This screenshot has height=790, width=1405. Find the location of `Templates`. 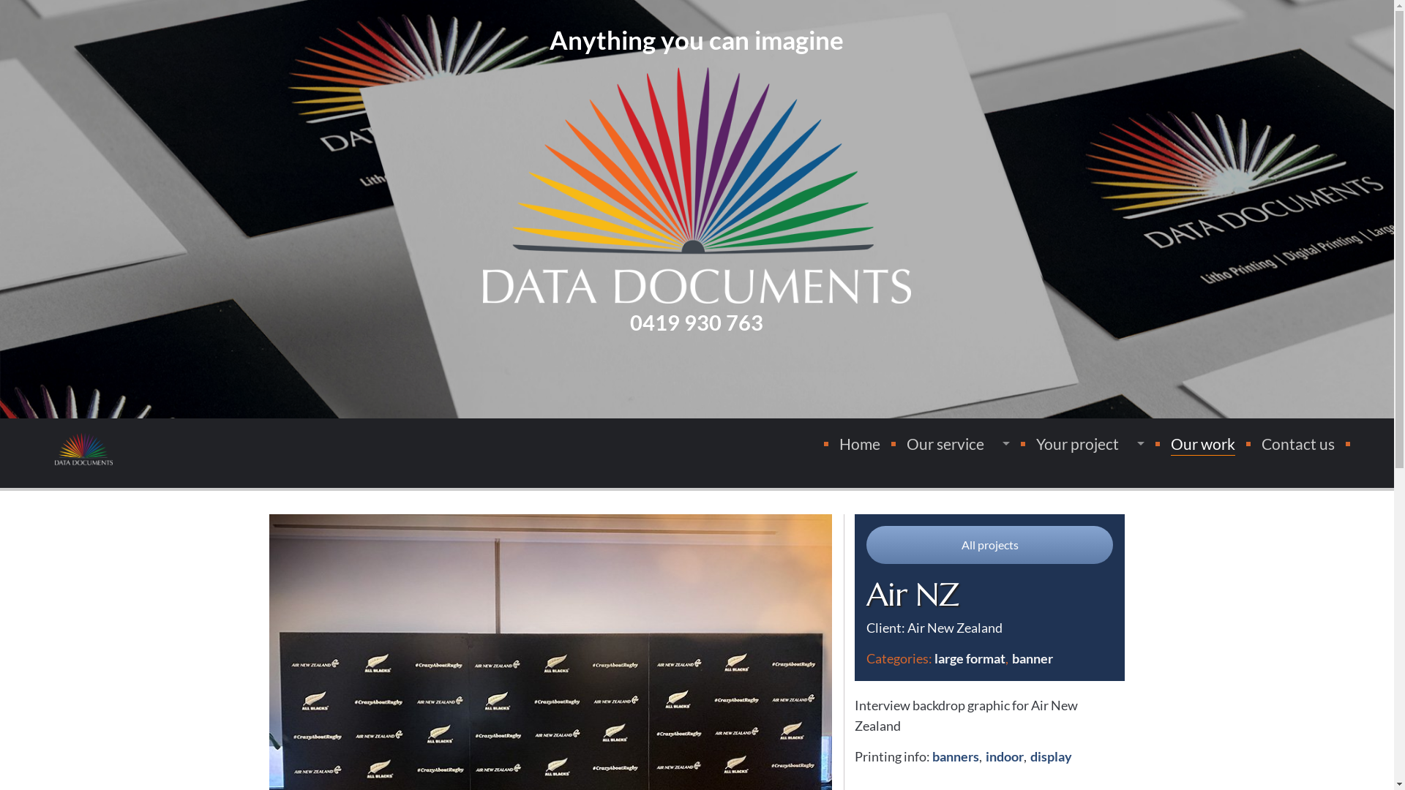

Templates is located at coordinates (1084, 503).